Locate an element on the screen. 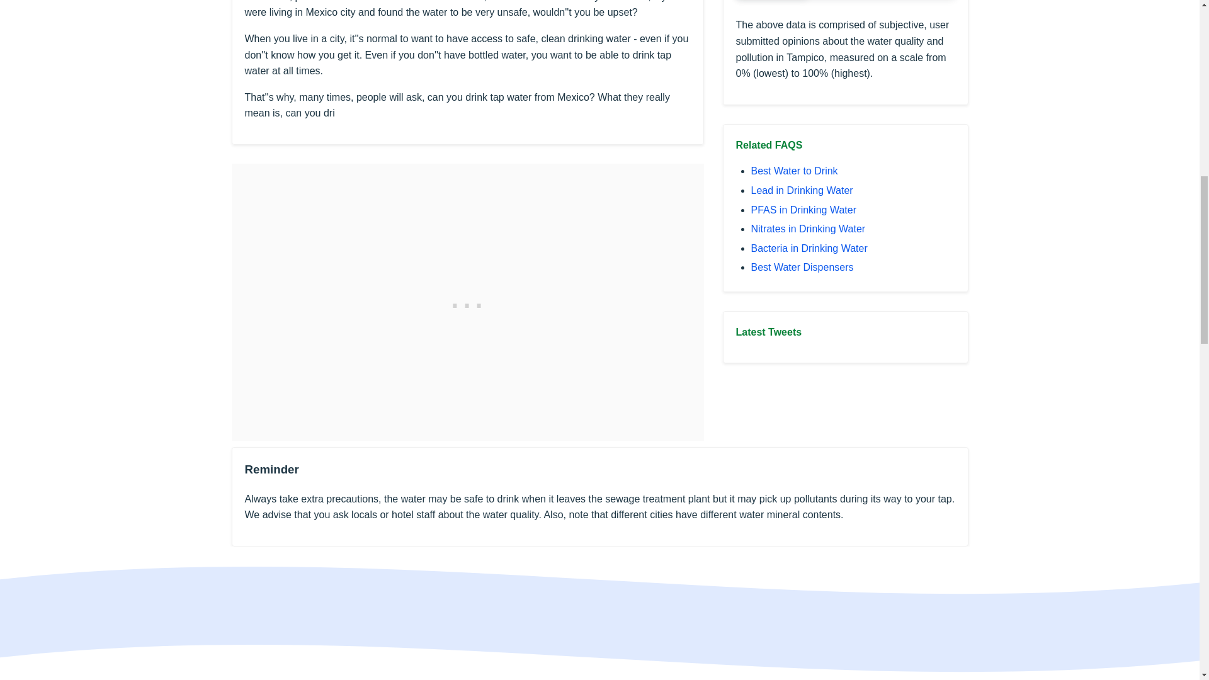 This screenshot has width=1209, height=680. Nitrates in Drinking Water is located at coordinates (808, 229).